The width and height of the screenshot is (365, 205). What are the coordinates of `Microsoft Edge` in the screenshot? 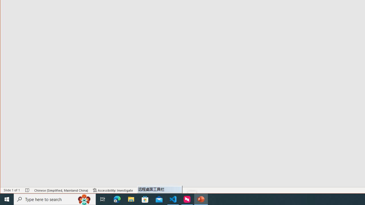 It's located at (117, 199).